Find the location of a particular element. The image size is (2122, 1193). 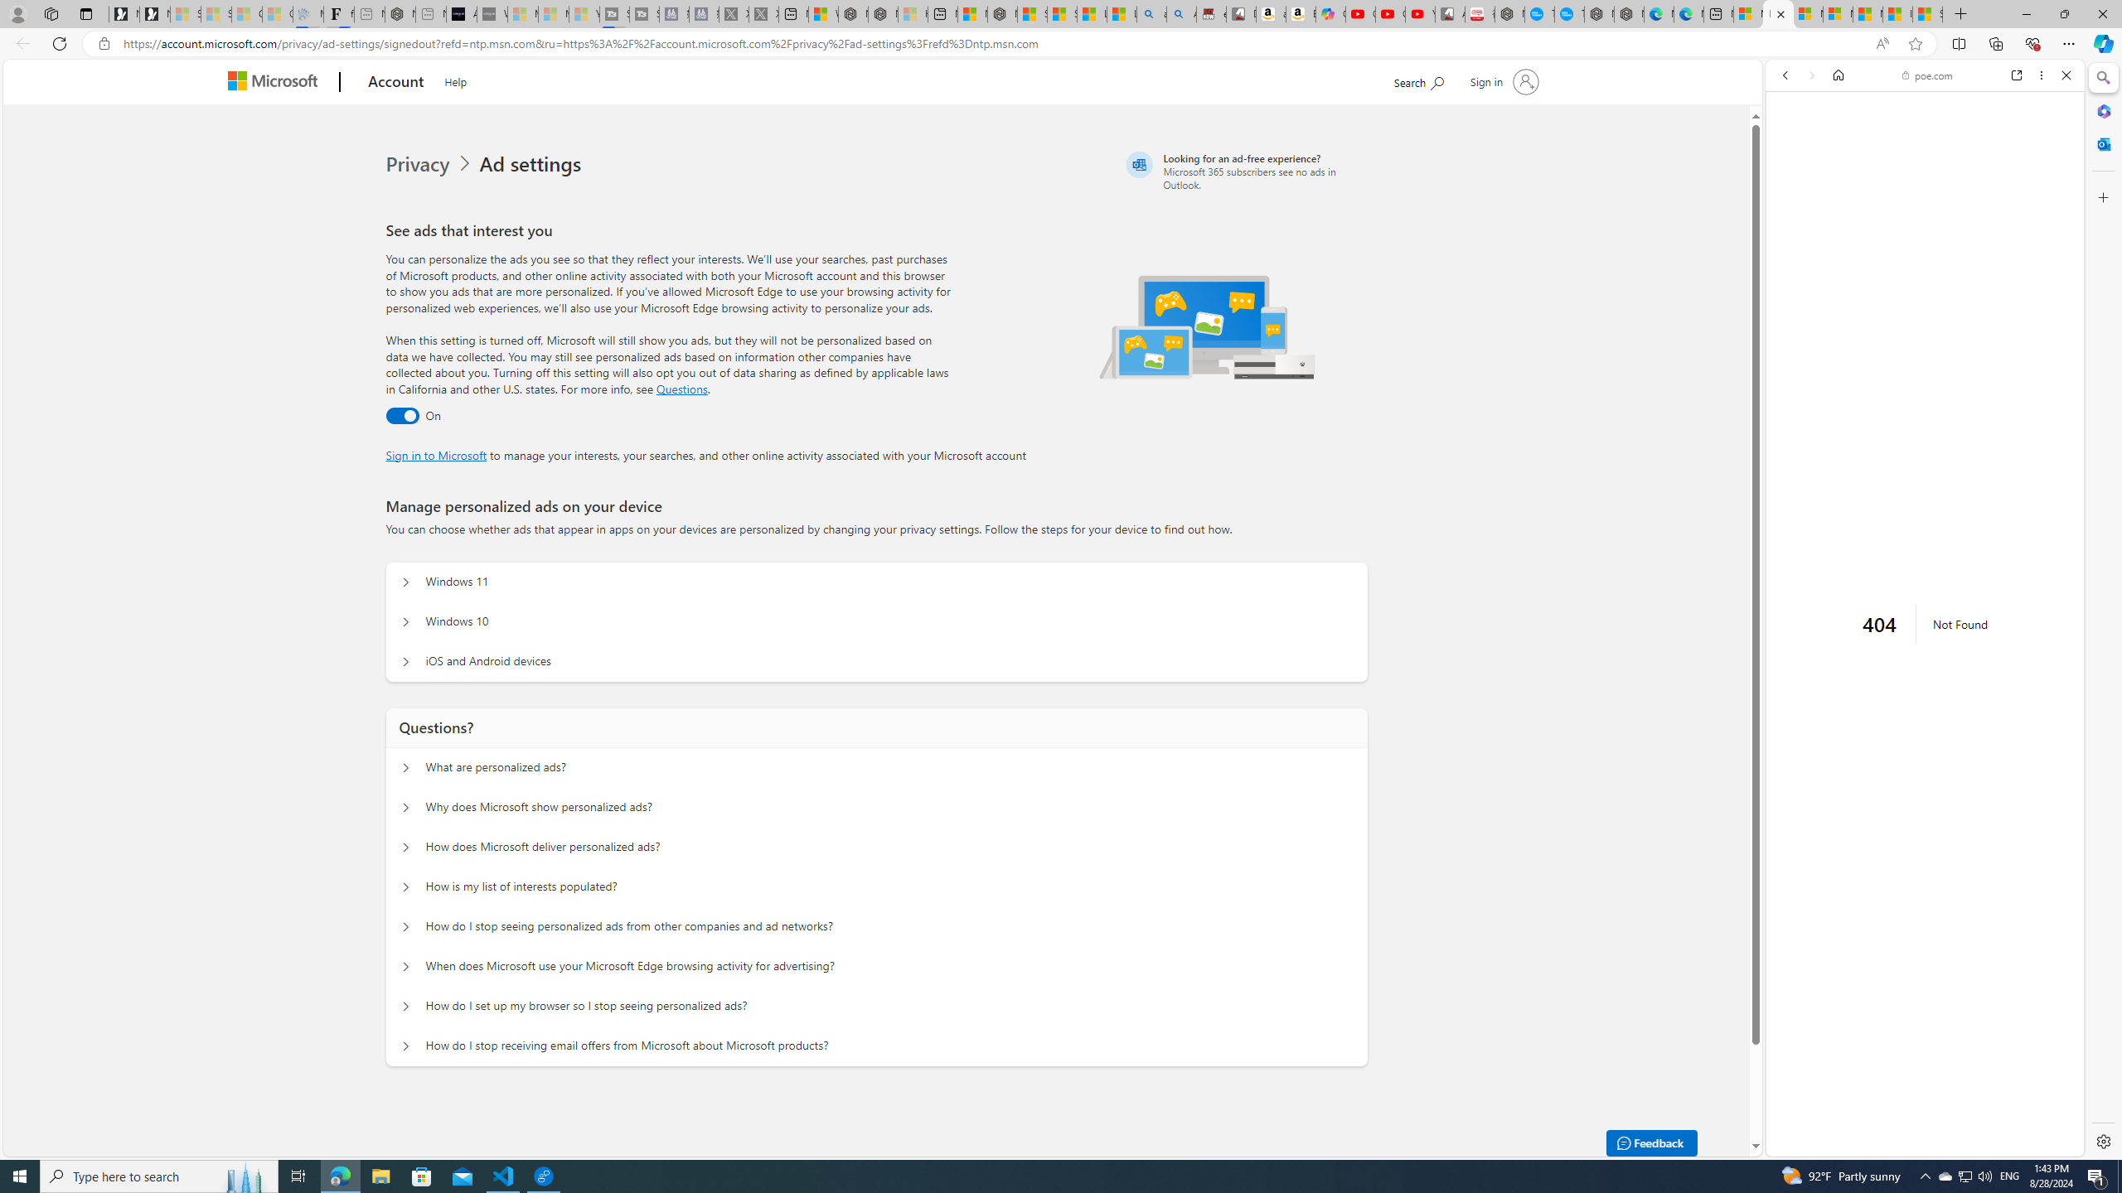

Search Filter, WEB is located at coordinates (1793, 189).